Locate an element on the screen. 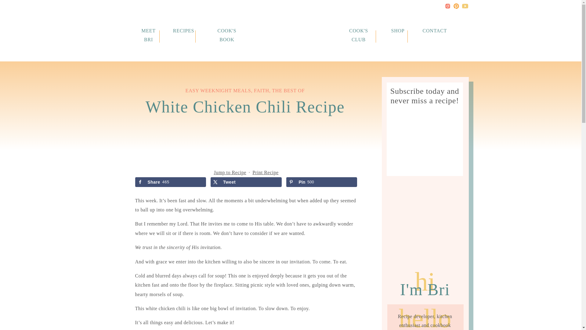  COOK'S CLUB is located at coordinates (358, 31).